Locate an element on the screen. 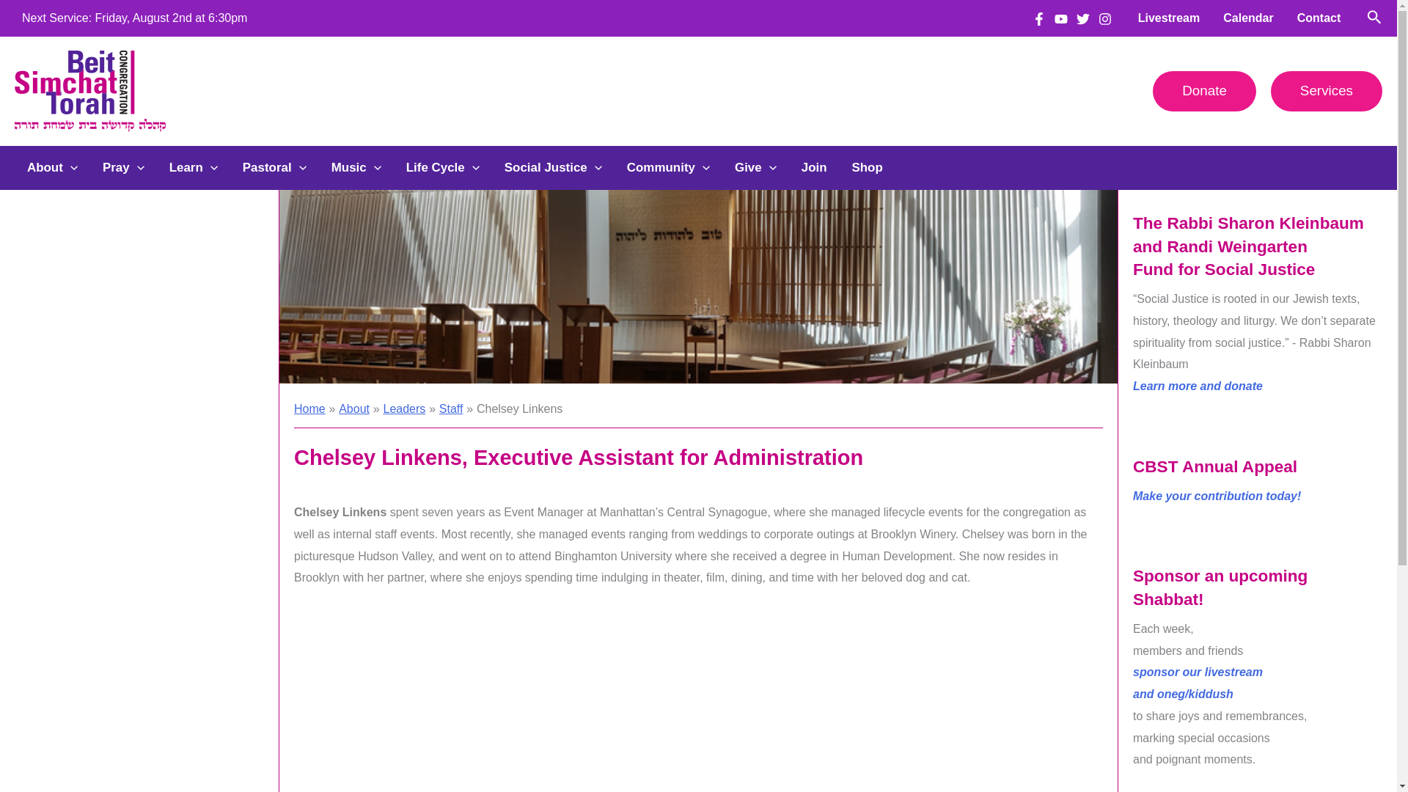 The height and width of the screenshot is (792, 1408). About is located at coordinates (51, 167).